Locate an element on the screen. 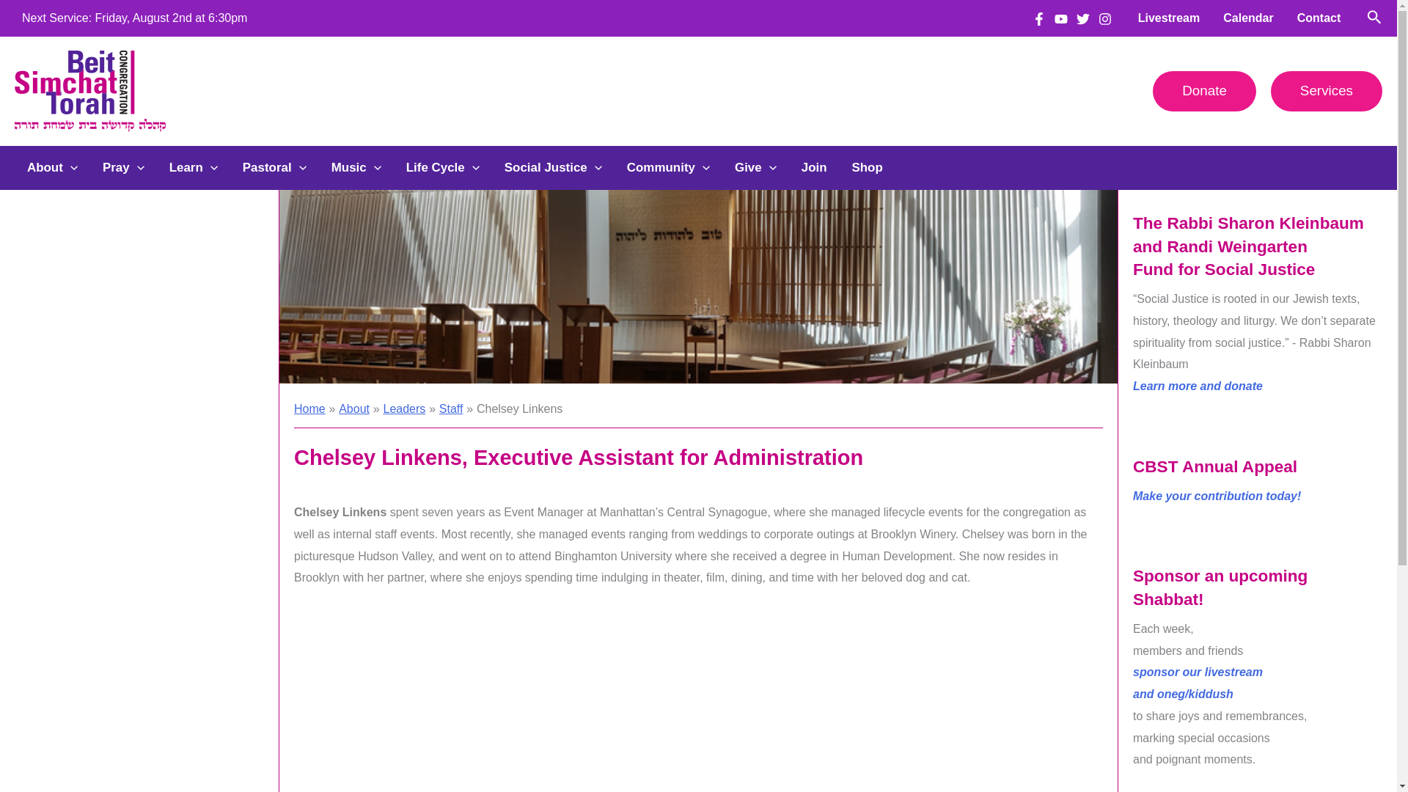 The height and width of the screenshot is (792, 1408). About is located at coordinates (51, 167).